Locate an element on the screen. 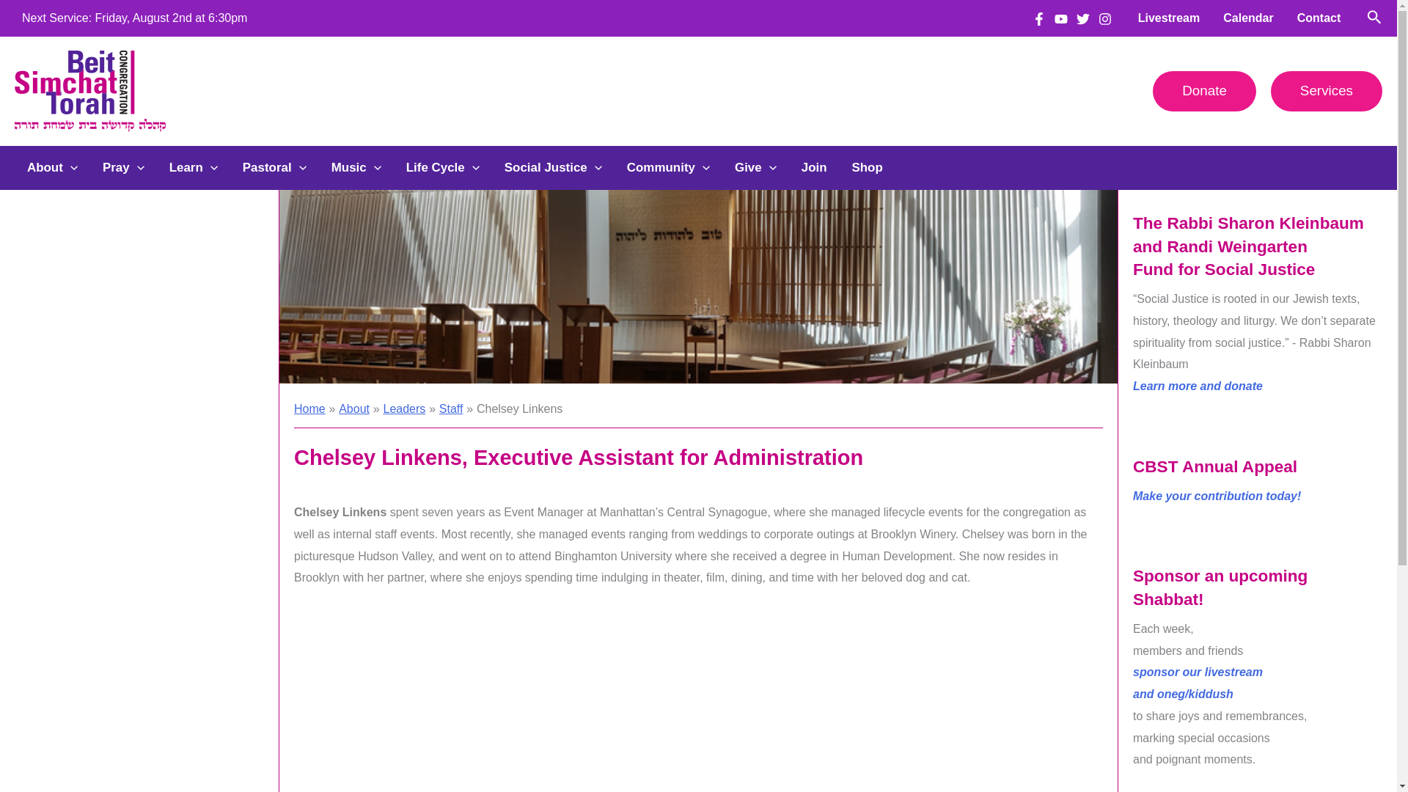 The height and width of the screenshot is (792, 1408). About is located at coordinates (51, 167).